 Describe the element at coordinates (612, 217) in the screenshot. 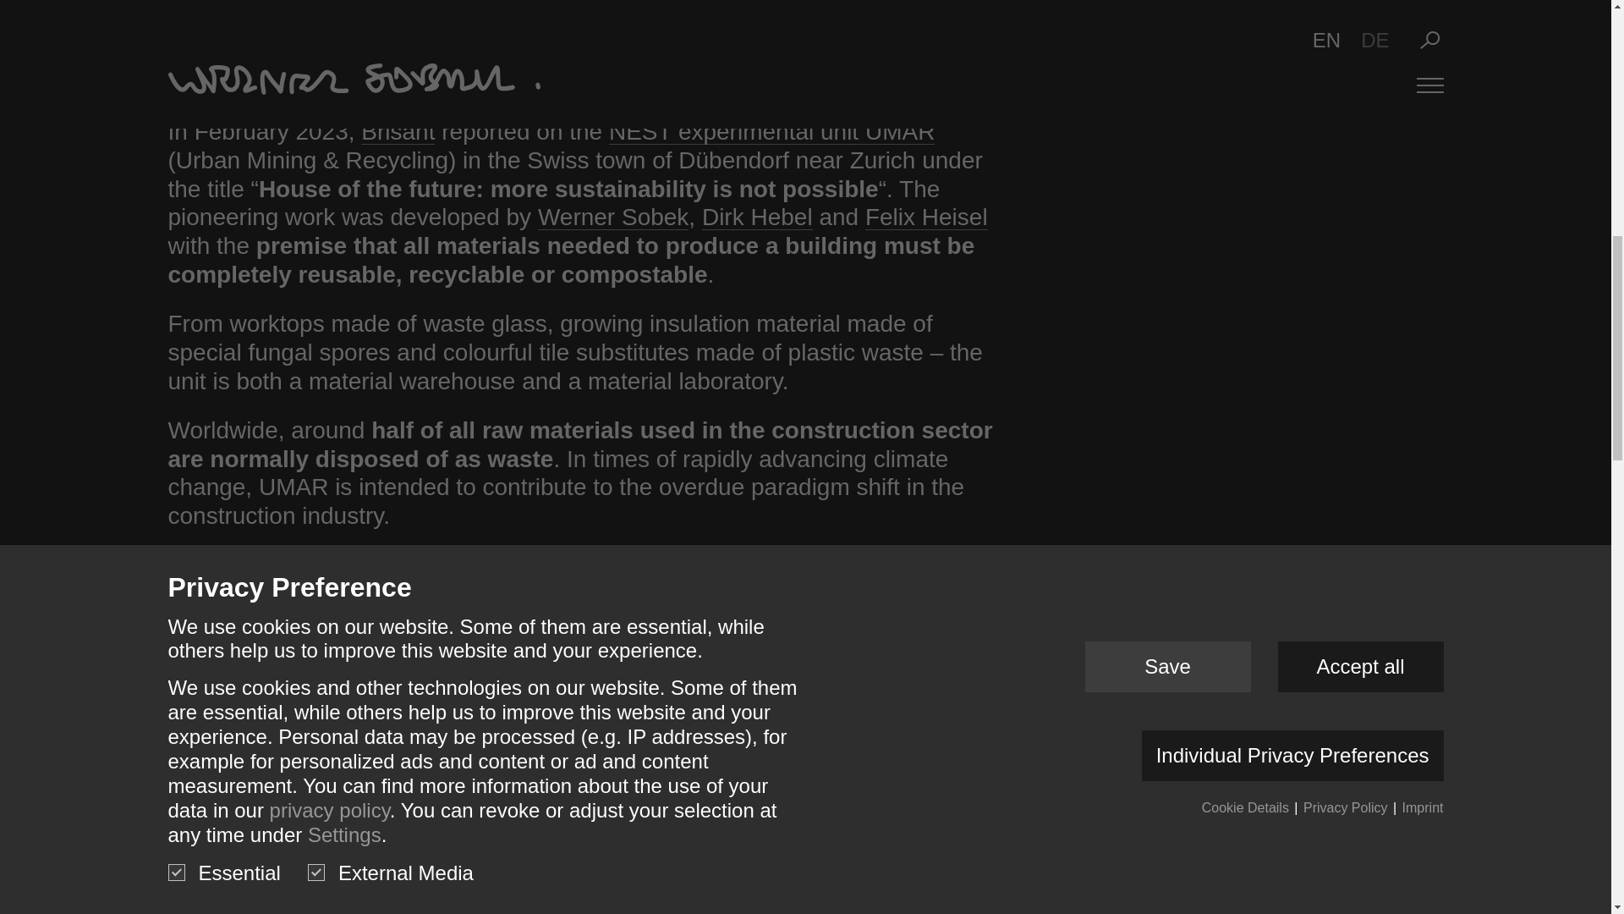

I see `Werner Sobek` at that location.